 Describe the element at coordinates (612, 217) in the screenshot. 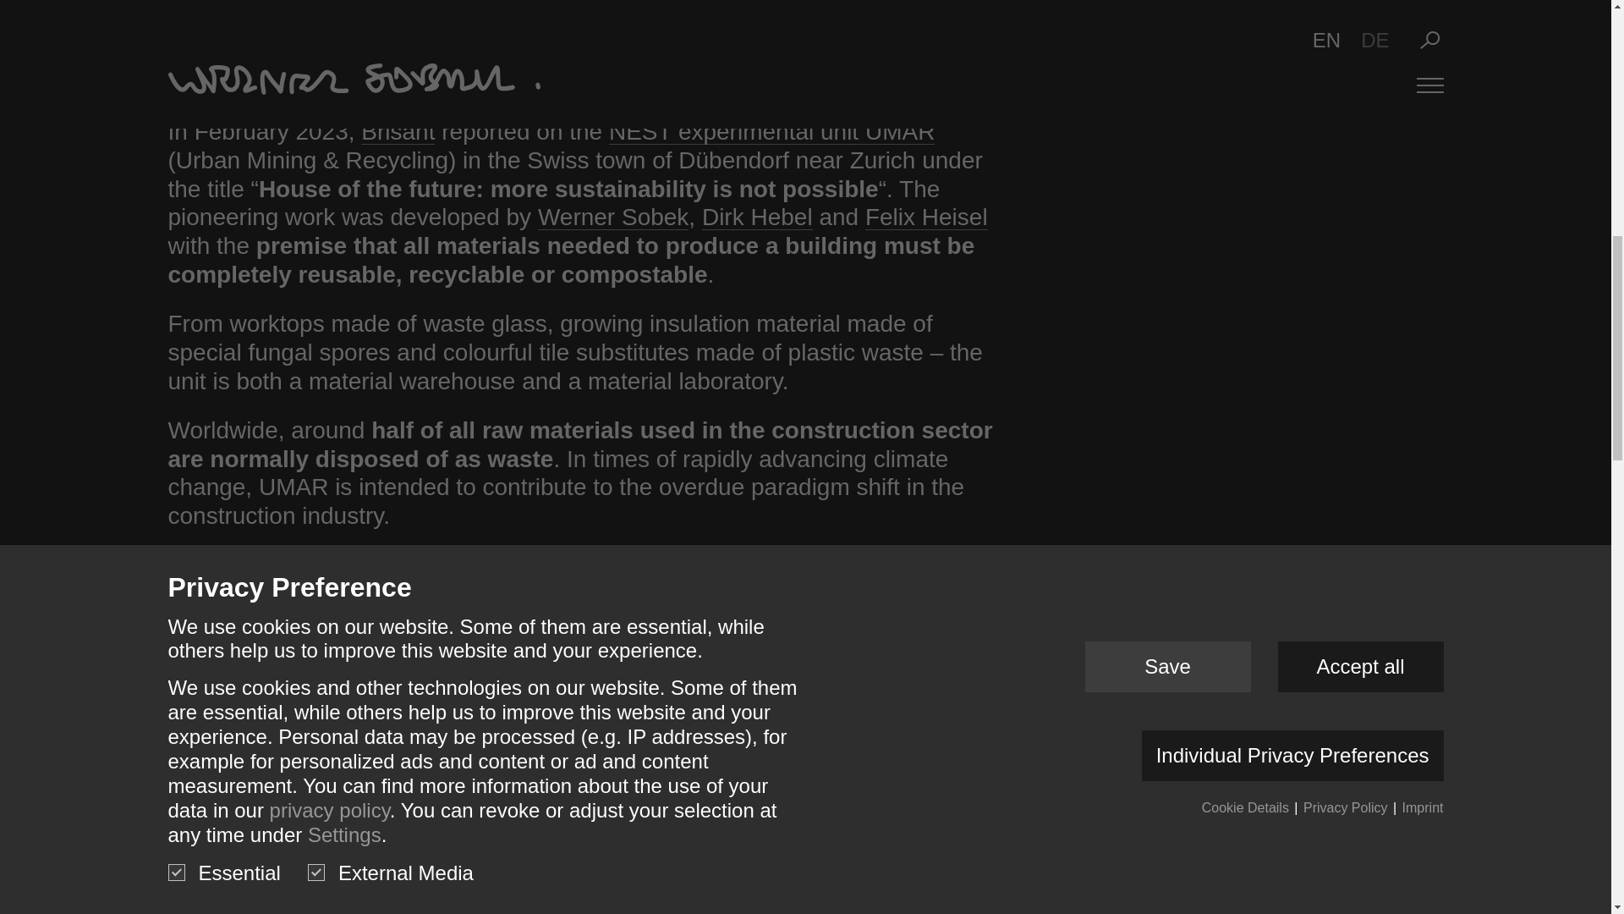

I see `Werner Sobek` at that location.